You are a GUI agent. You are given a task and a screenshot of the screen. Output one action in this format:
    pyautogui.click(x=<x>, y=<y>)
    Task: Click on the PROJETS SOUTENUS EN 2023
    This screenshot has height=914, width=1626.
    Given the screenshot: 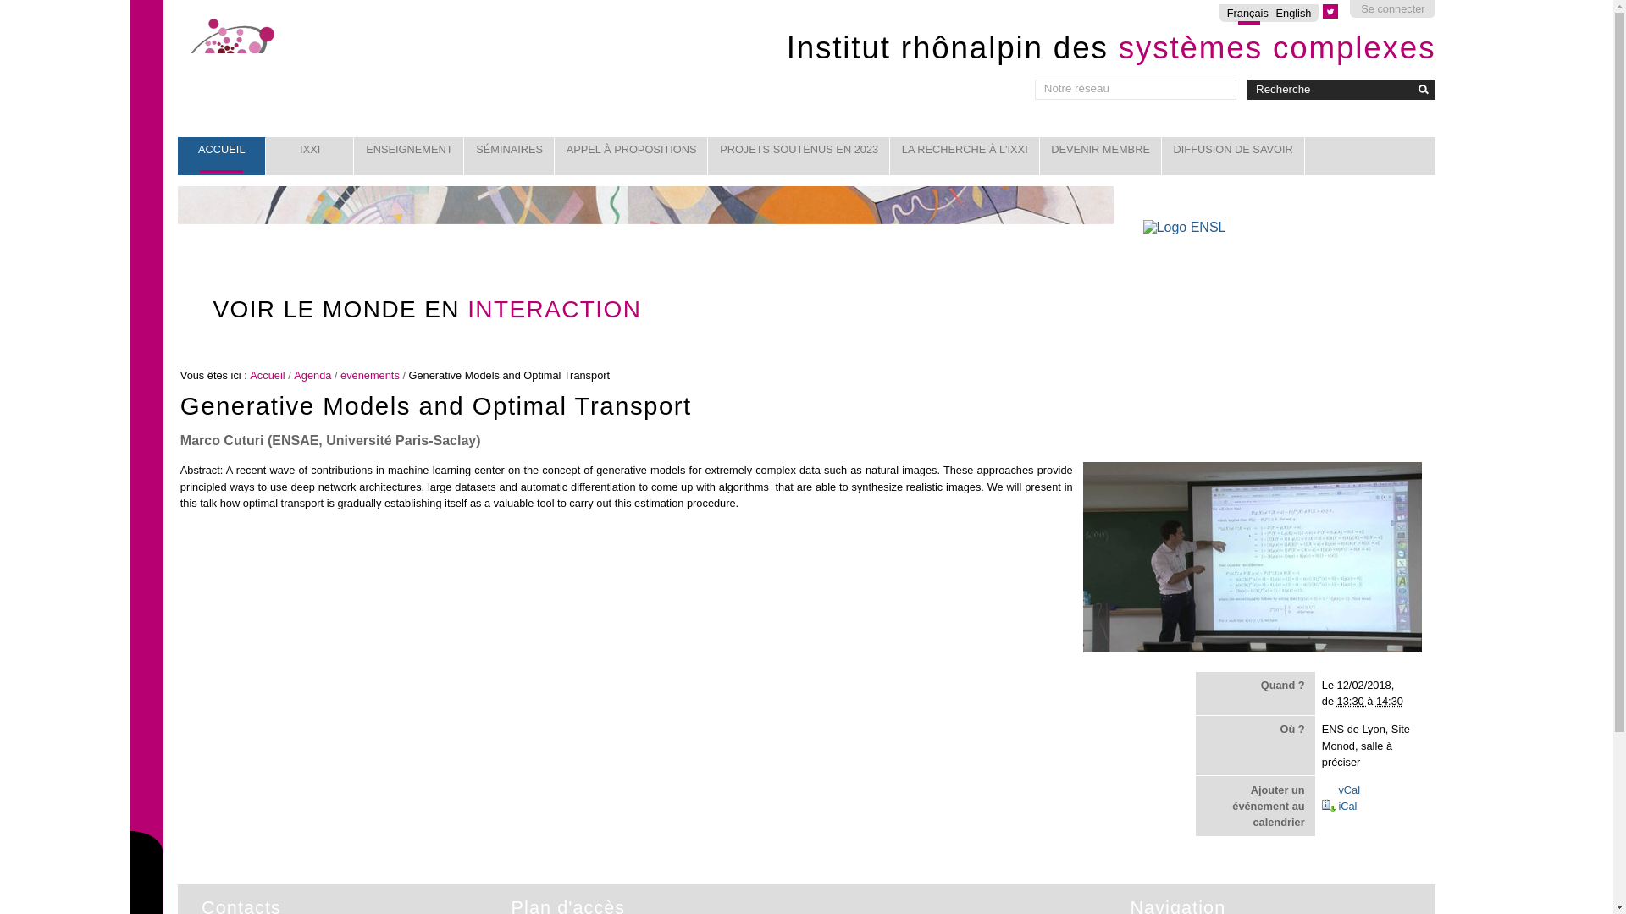 What is the action you would take?
    pyautogui.click(x=798, y=156)
    